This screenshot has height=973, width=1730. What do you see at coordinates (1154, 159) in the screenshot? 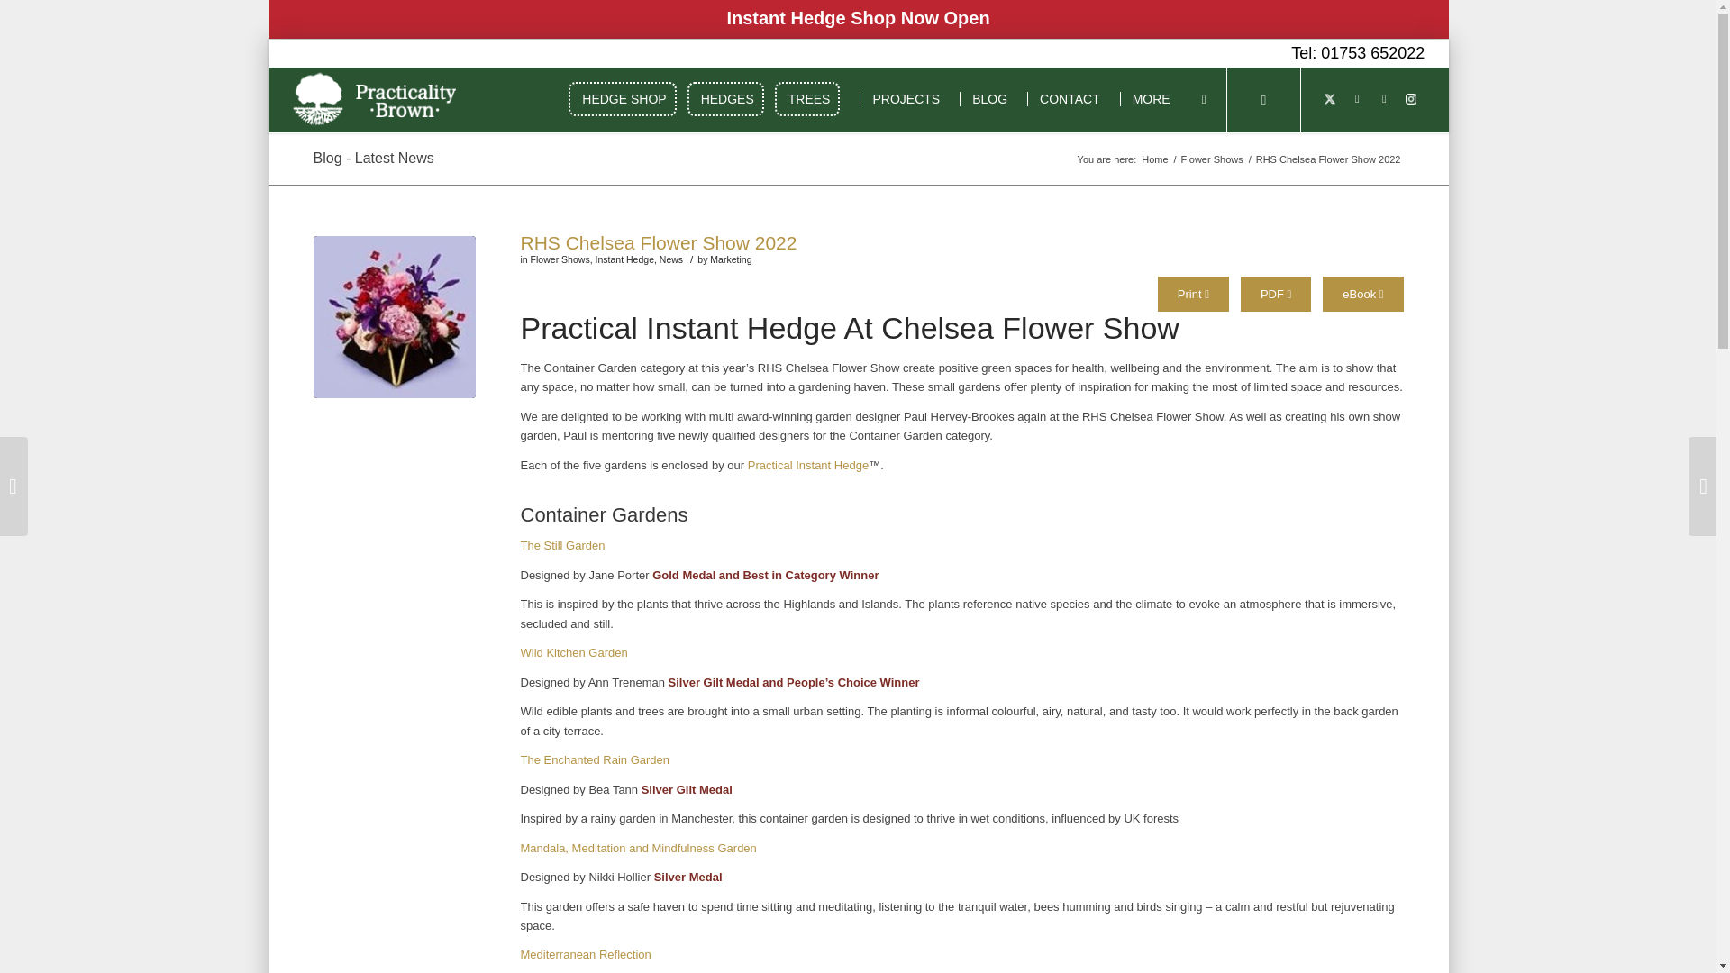
I see `Practicality Brown` at bounding box center [1154, 159].